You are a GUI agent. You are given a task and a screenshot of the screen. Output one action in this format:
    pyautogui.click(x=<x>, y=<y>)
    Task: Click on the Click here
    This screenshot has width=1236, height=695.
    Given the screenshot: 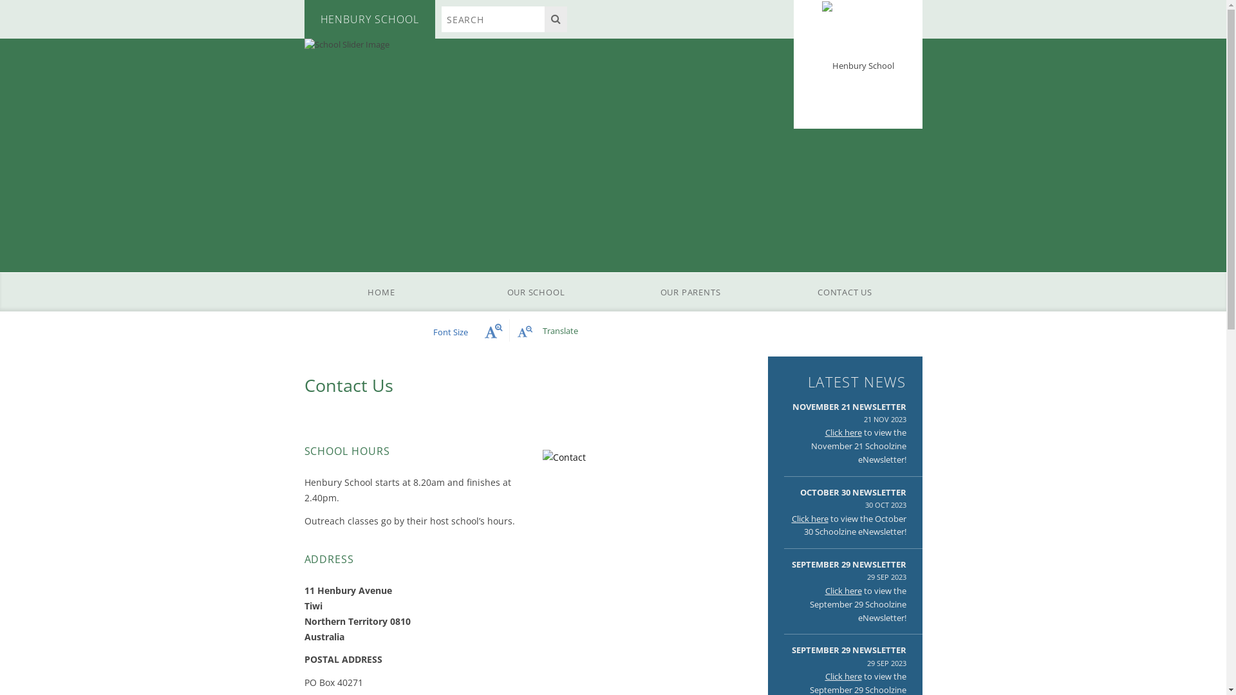 What is the action you would take?
    pyautogui.click(x=843, y=676)
    